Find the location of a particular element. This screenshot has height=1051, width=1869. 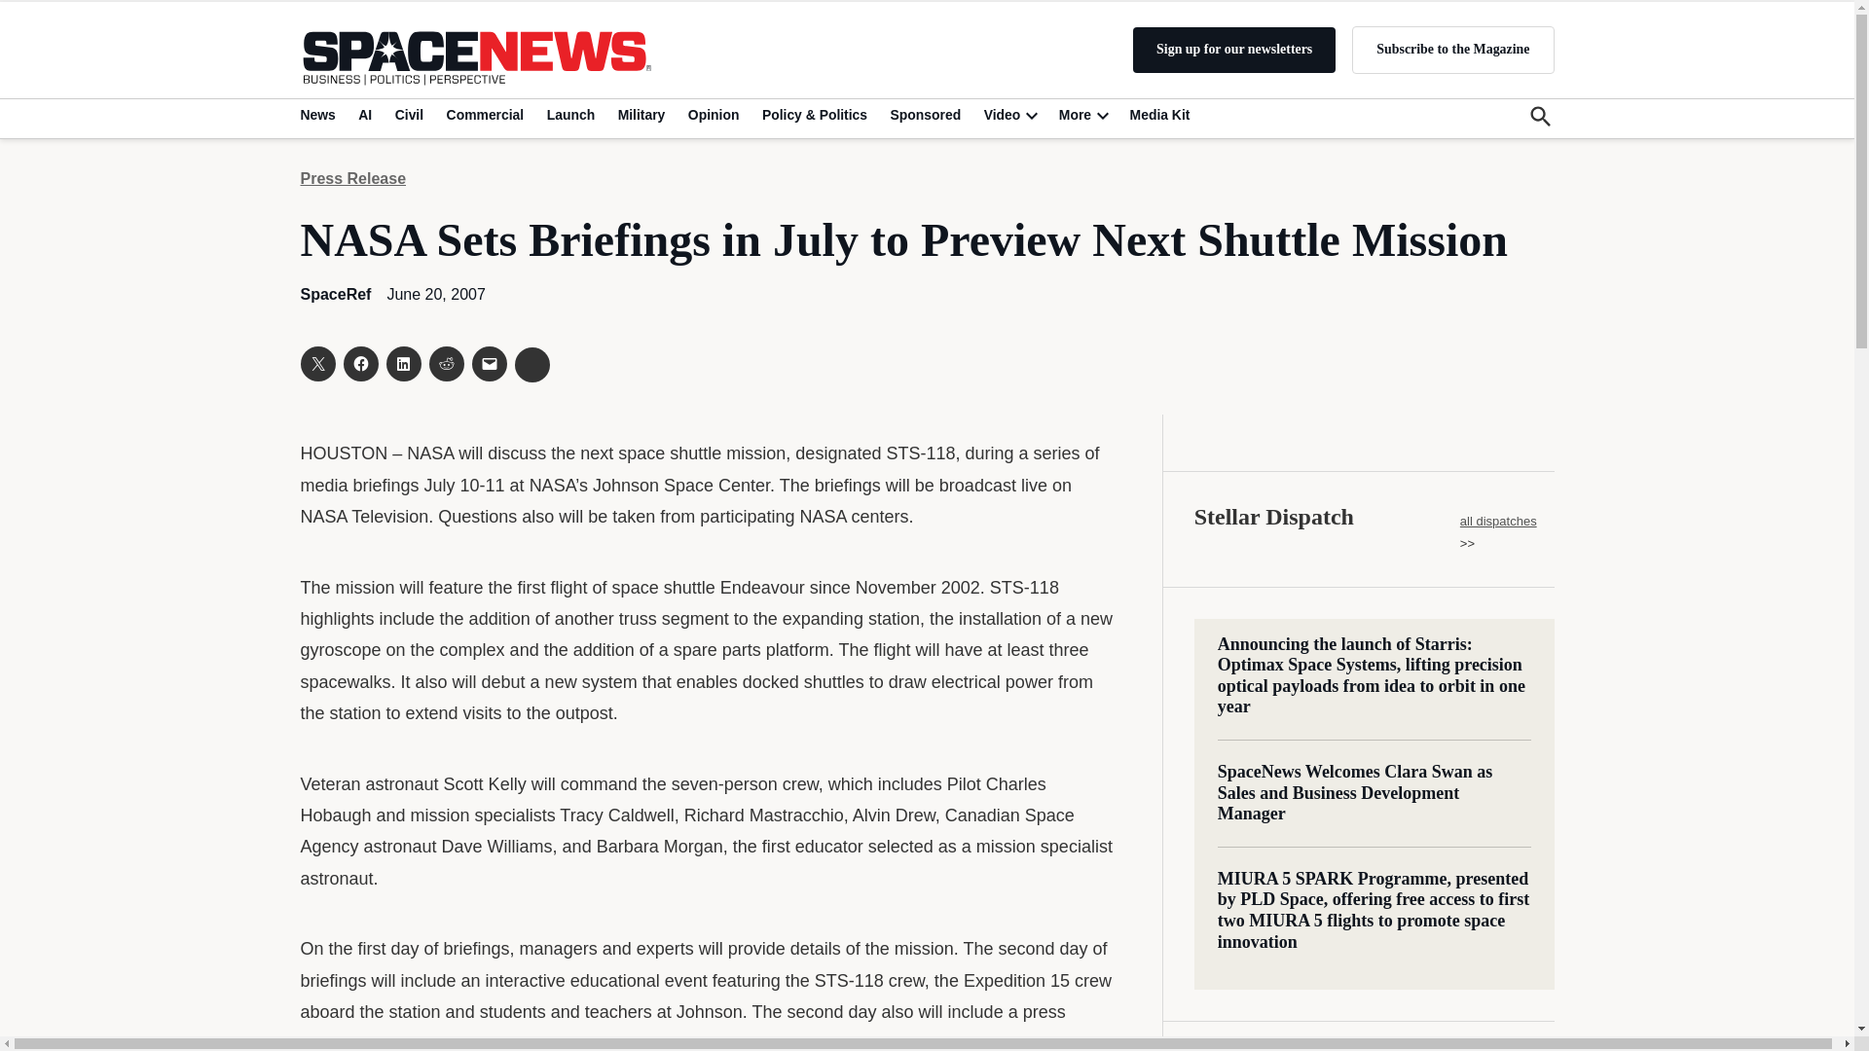

Click to share on LinkedIn is located at coordinates (403, 364).